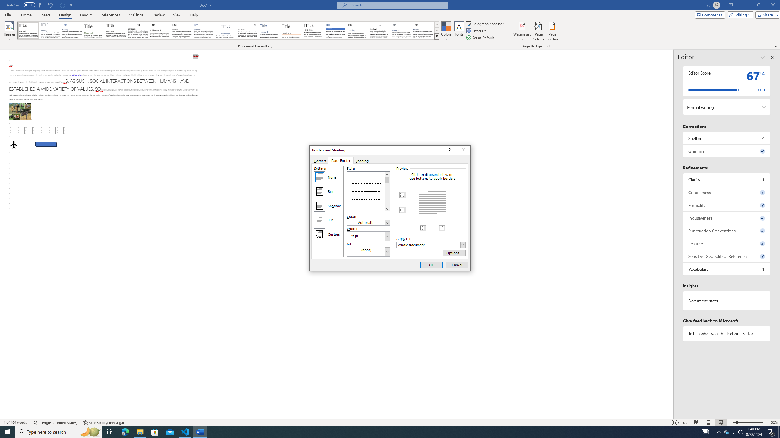  I want to click on Word 2013, so click(424, 30).